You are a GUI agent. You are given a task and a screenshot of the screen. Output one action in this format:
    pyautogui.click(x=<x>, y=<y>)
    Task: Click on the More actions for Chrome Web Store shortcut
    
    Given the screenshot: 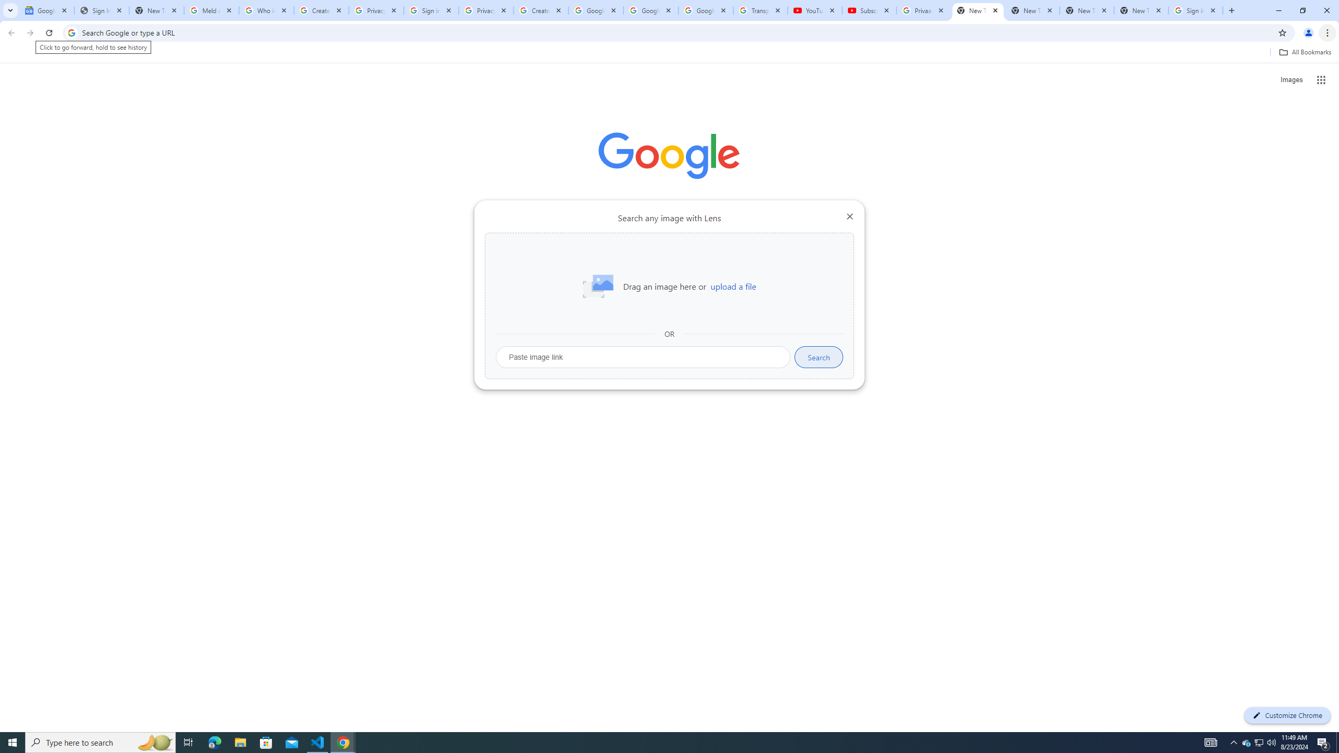 What is the action you would take?
    pyautogui.click(x=631, y=244)
    